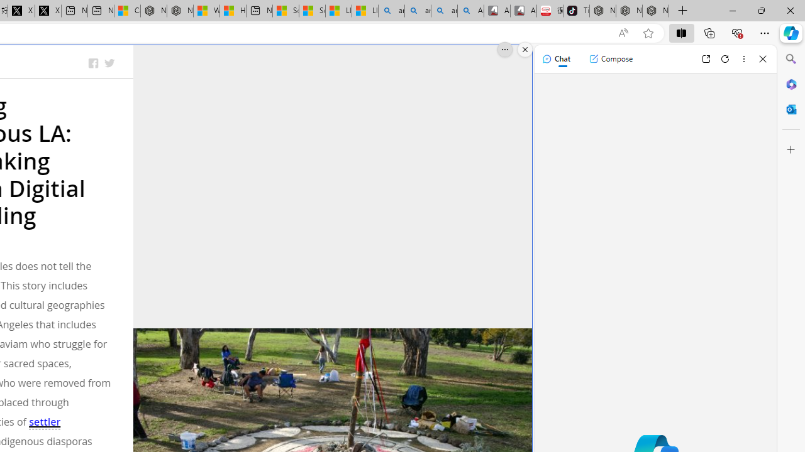  What do you see at coordinates (648, 33) in the screenshot?
I see `Add this page to favorites (Ctrl+D)` at bounding box center [648, 33].